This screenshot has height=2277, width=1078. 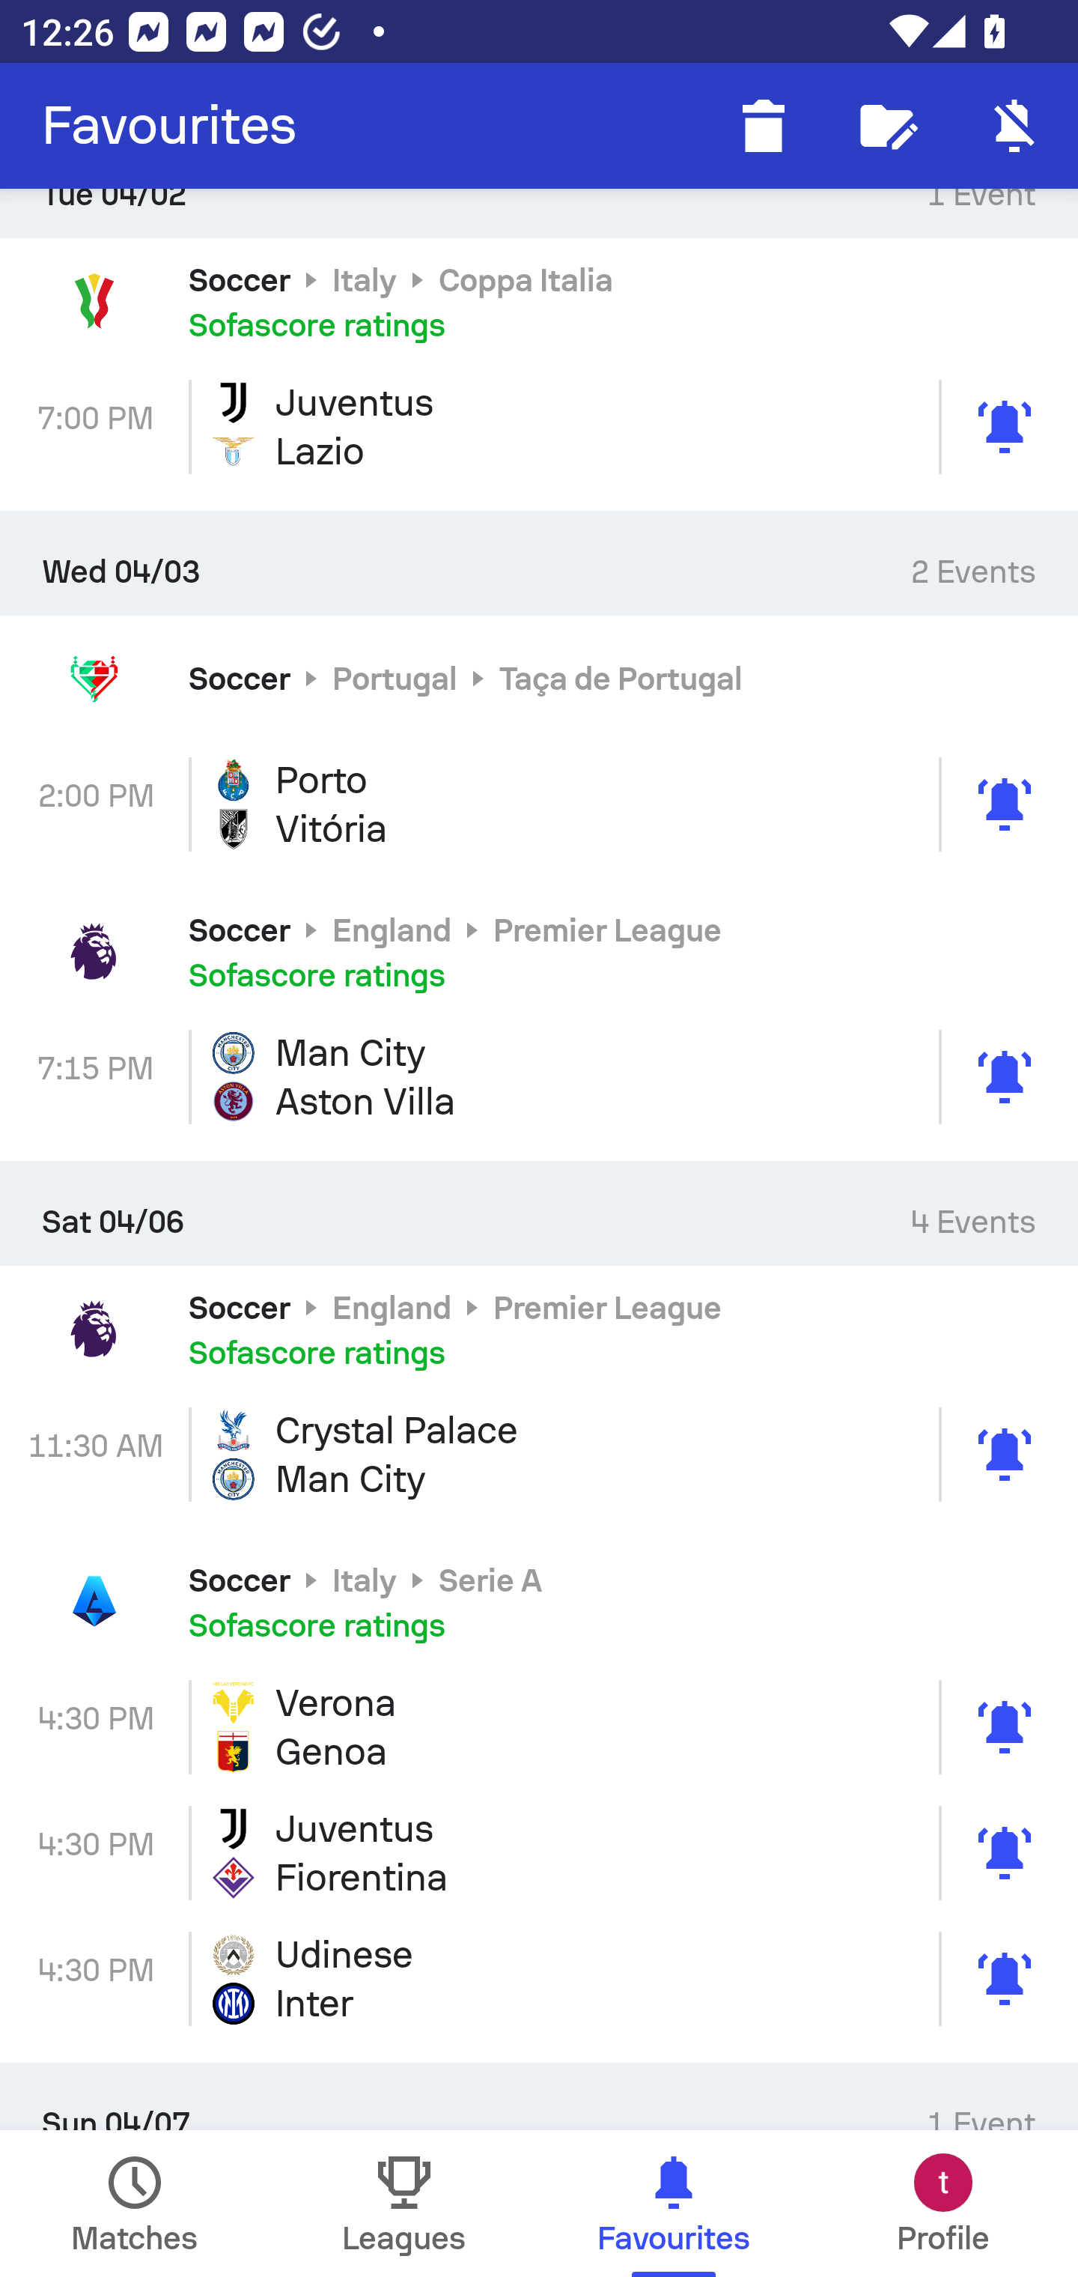 What do you see at coordinates (539, 804) in the screenshot?
I see `2:00 PM Porto Vitória` at bounding box center [539, 804].